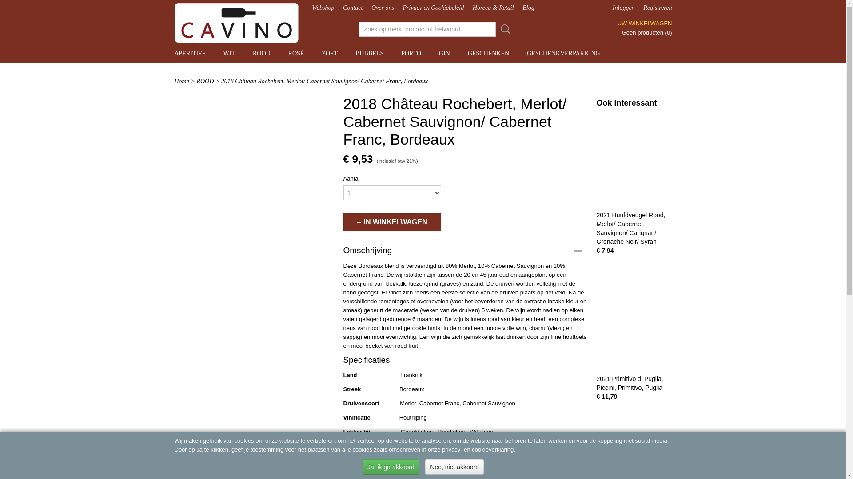 This screenshot has width=853, height=479. What do you see at coordinates (353, 8) in the screenshot?
I see `Contact` at bounding box center [353, 8].